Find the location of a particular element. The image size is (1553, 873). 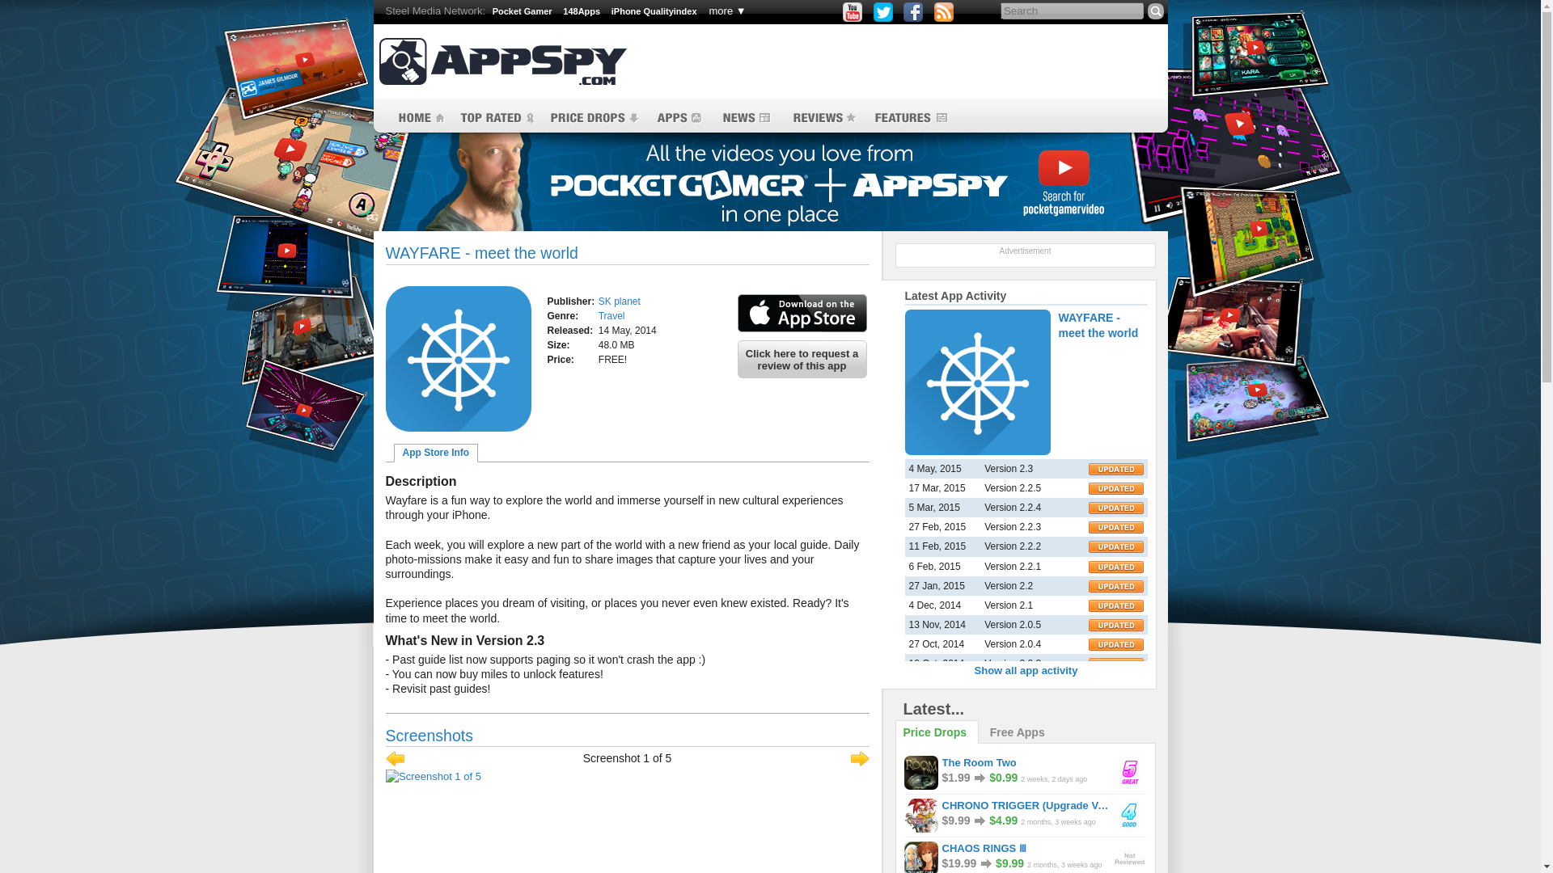

Follow us on Twitter is located at coordinates (883, 12).